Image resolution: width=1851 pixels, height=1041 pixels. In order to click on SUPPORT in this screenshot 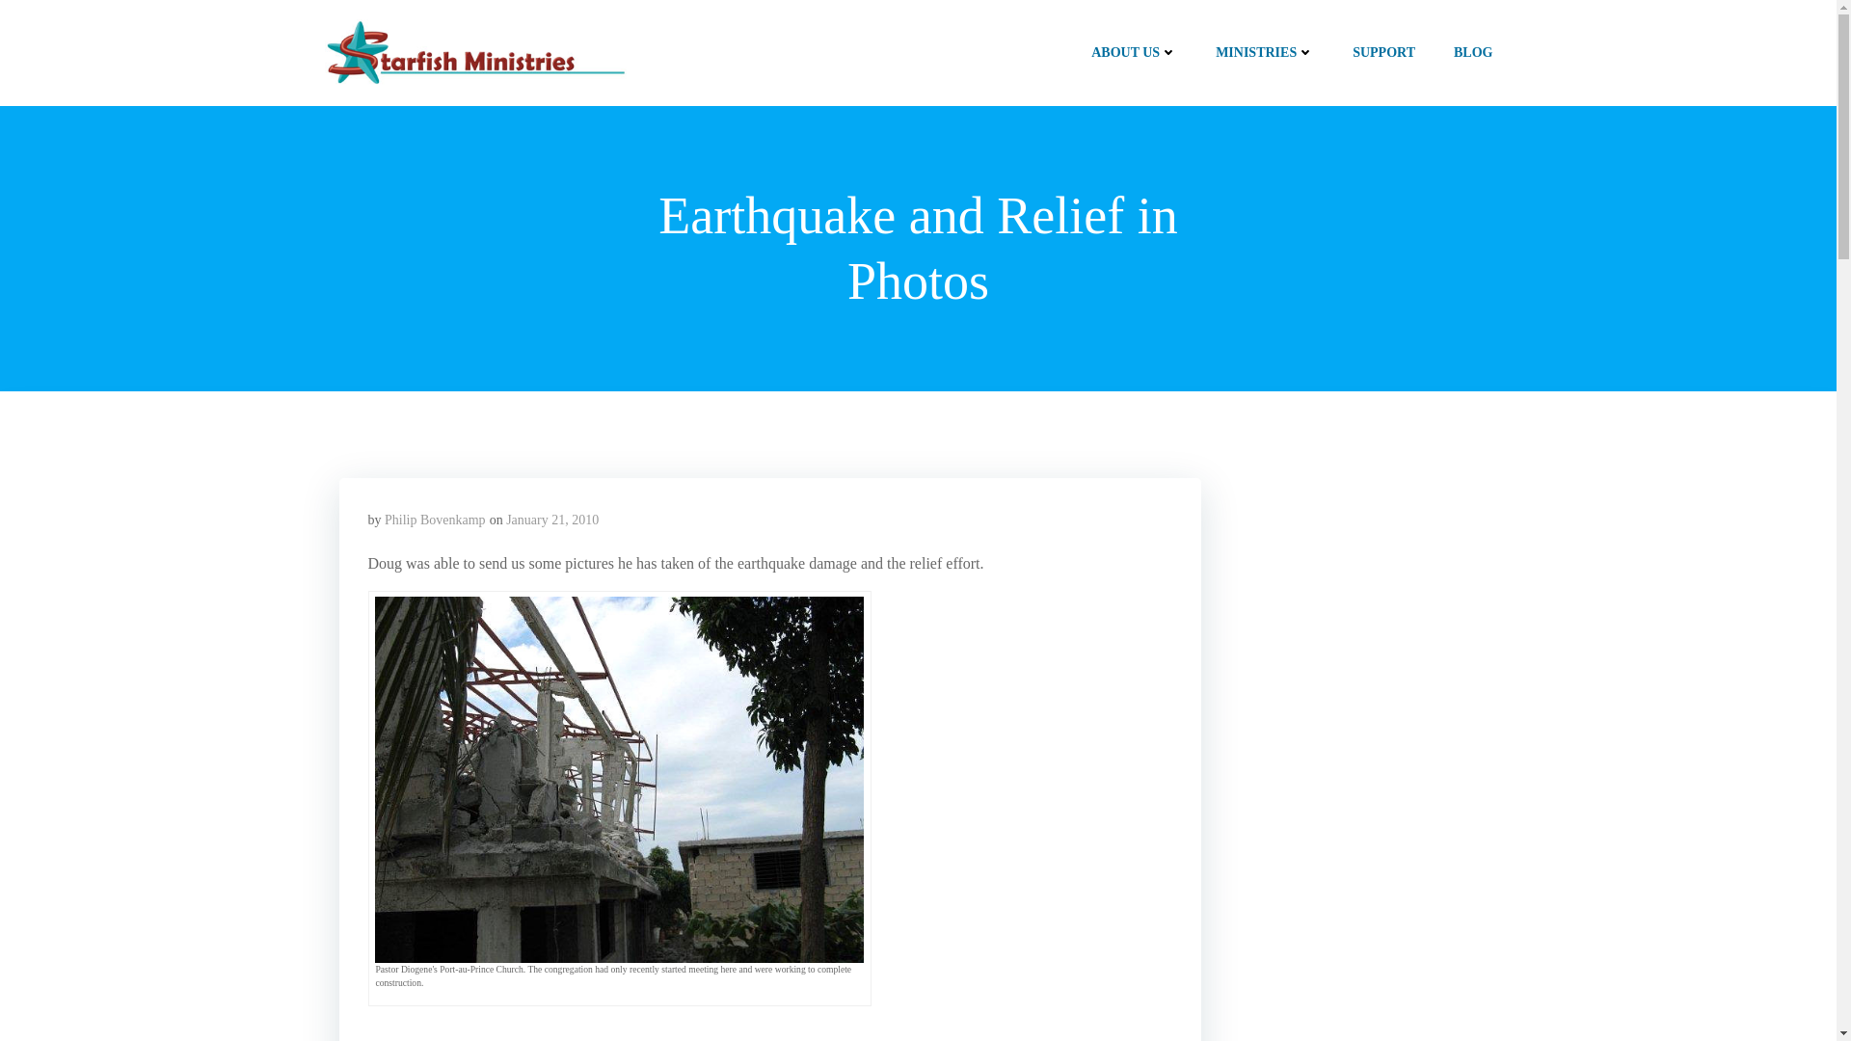, I will do `click(1384, 52)`.